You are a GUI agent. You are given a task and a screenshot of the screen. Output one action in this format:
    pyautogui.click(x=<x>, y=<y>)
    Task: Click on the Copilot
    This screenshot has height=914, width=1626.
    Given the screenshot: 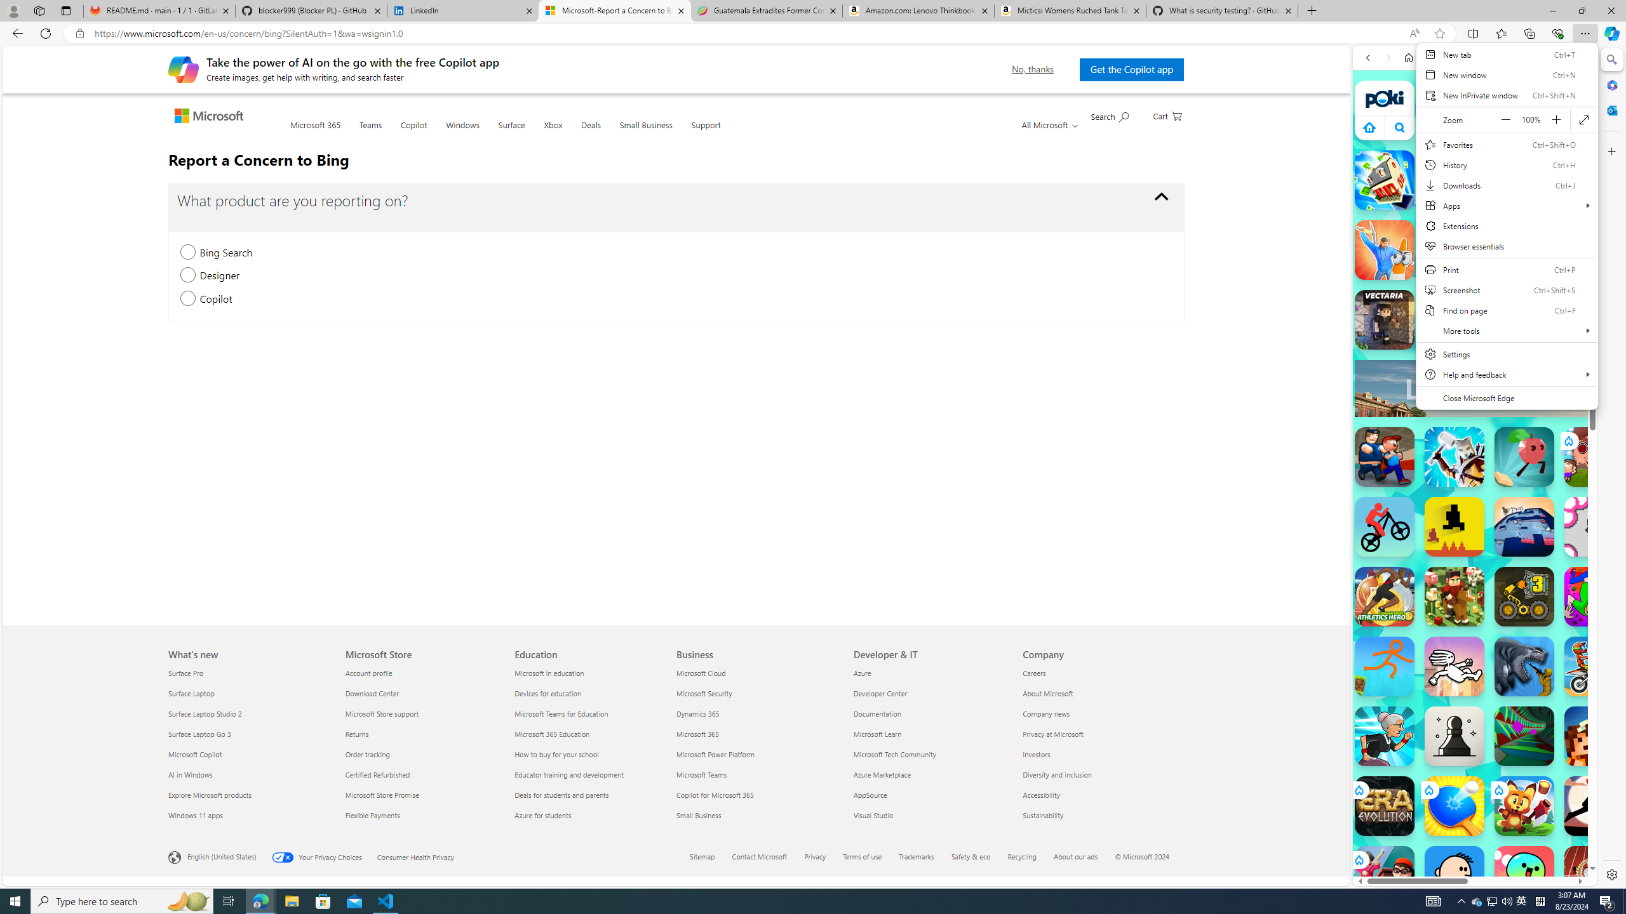 What is the action you would take?
    pyautogui.click(x=413, y=132)
    